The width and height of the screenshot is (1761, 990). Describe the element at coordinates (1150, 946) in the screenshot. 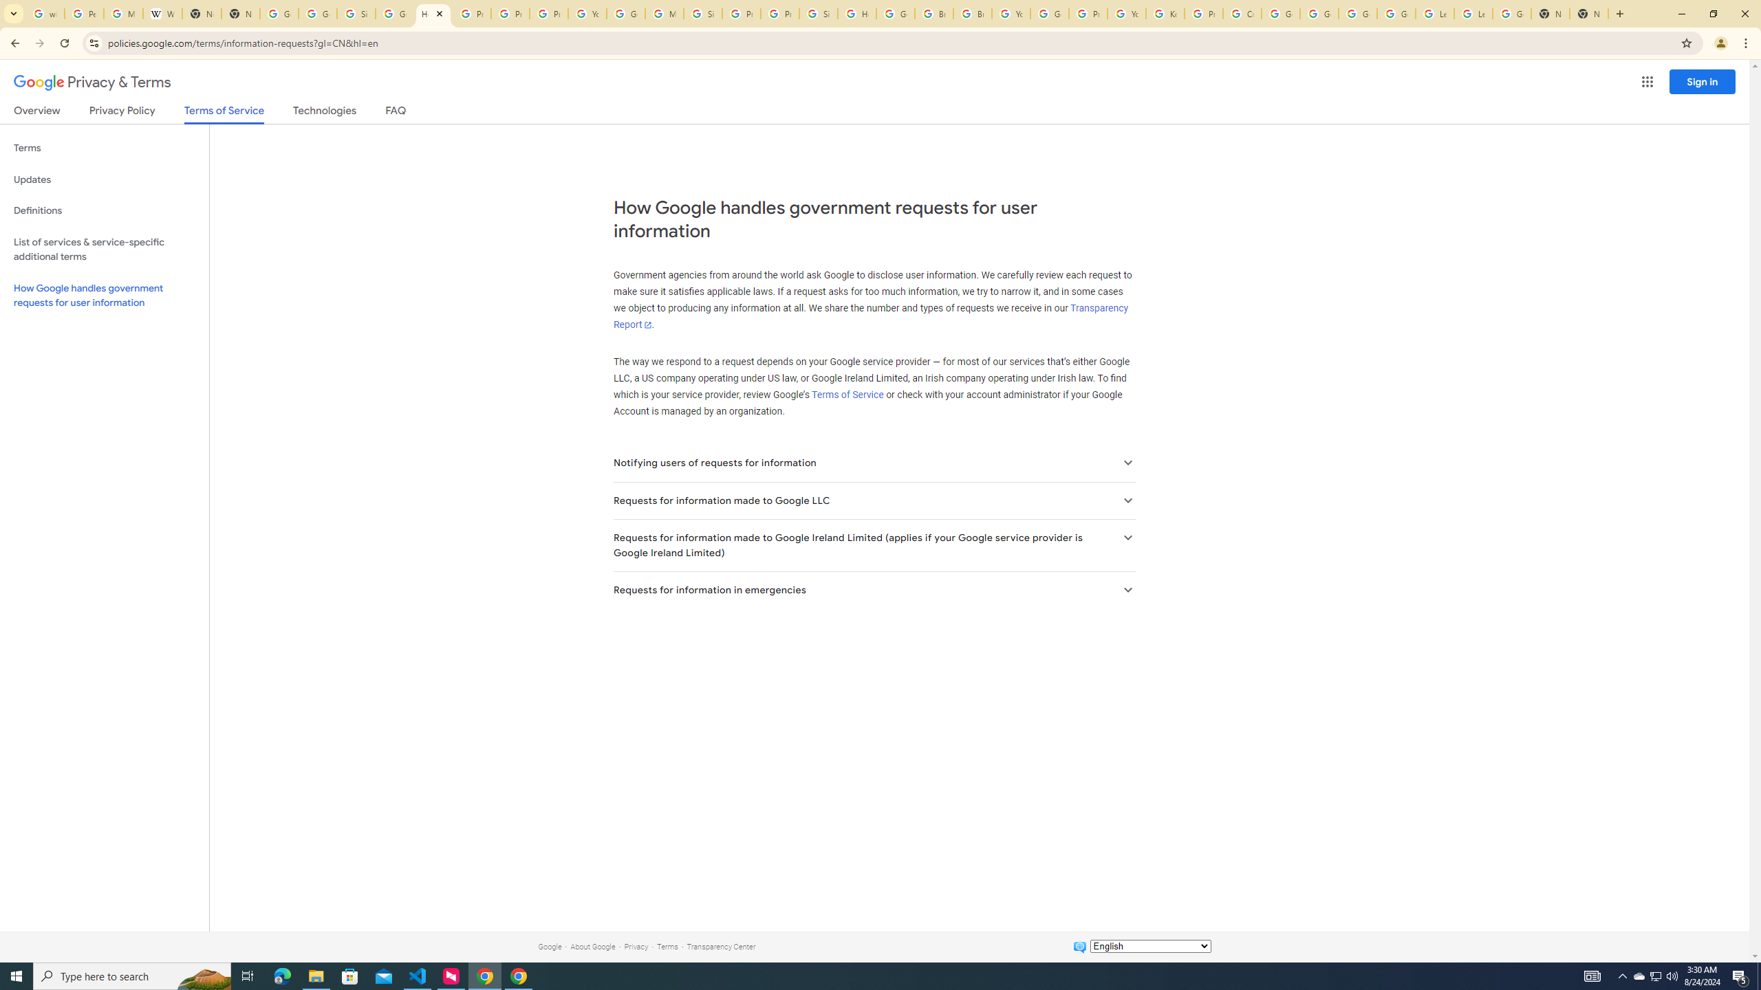

I see `Change language:` at that location.